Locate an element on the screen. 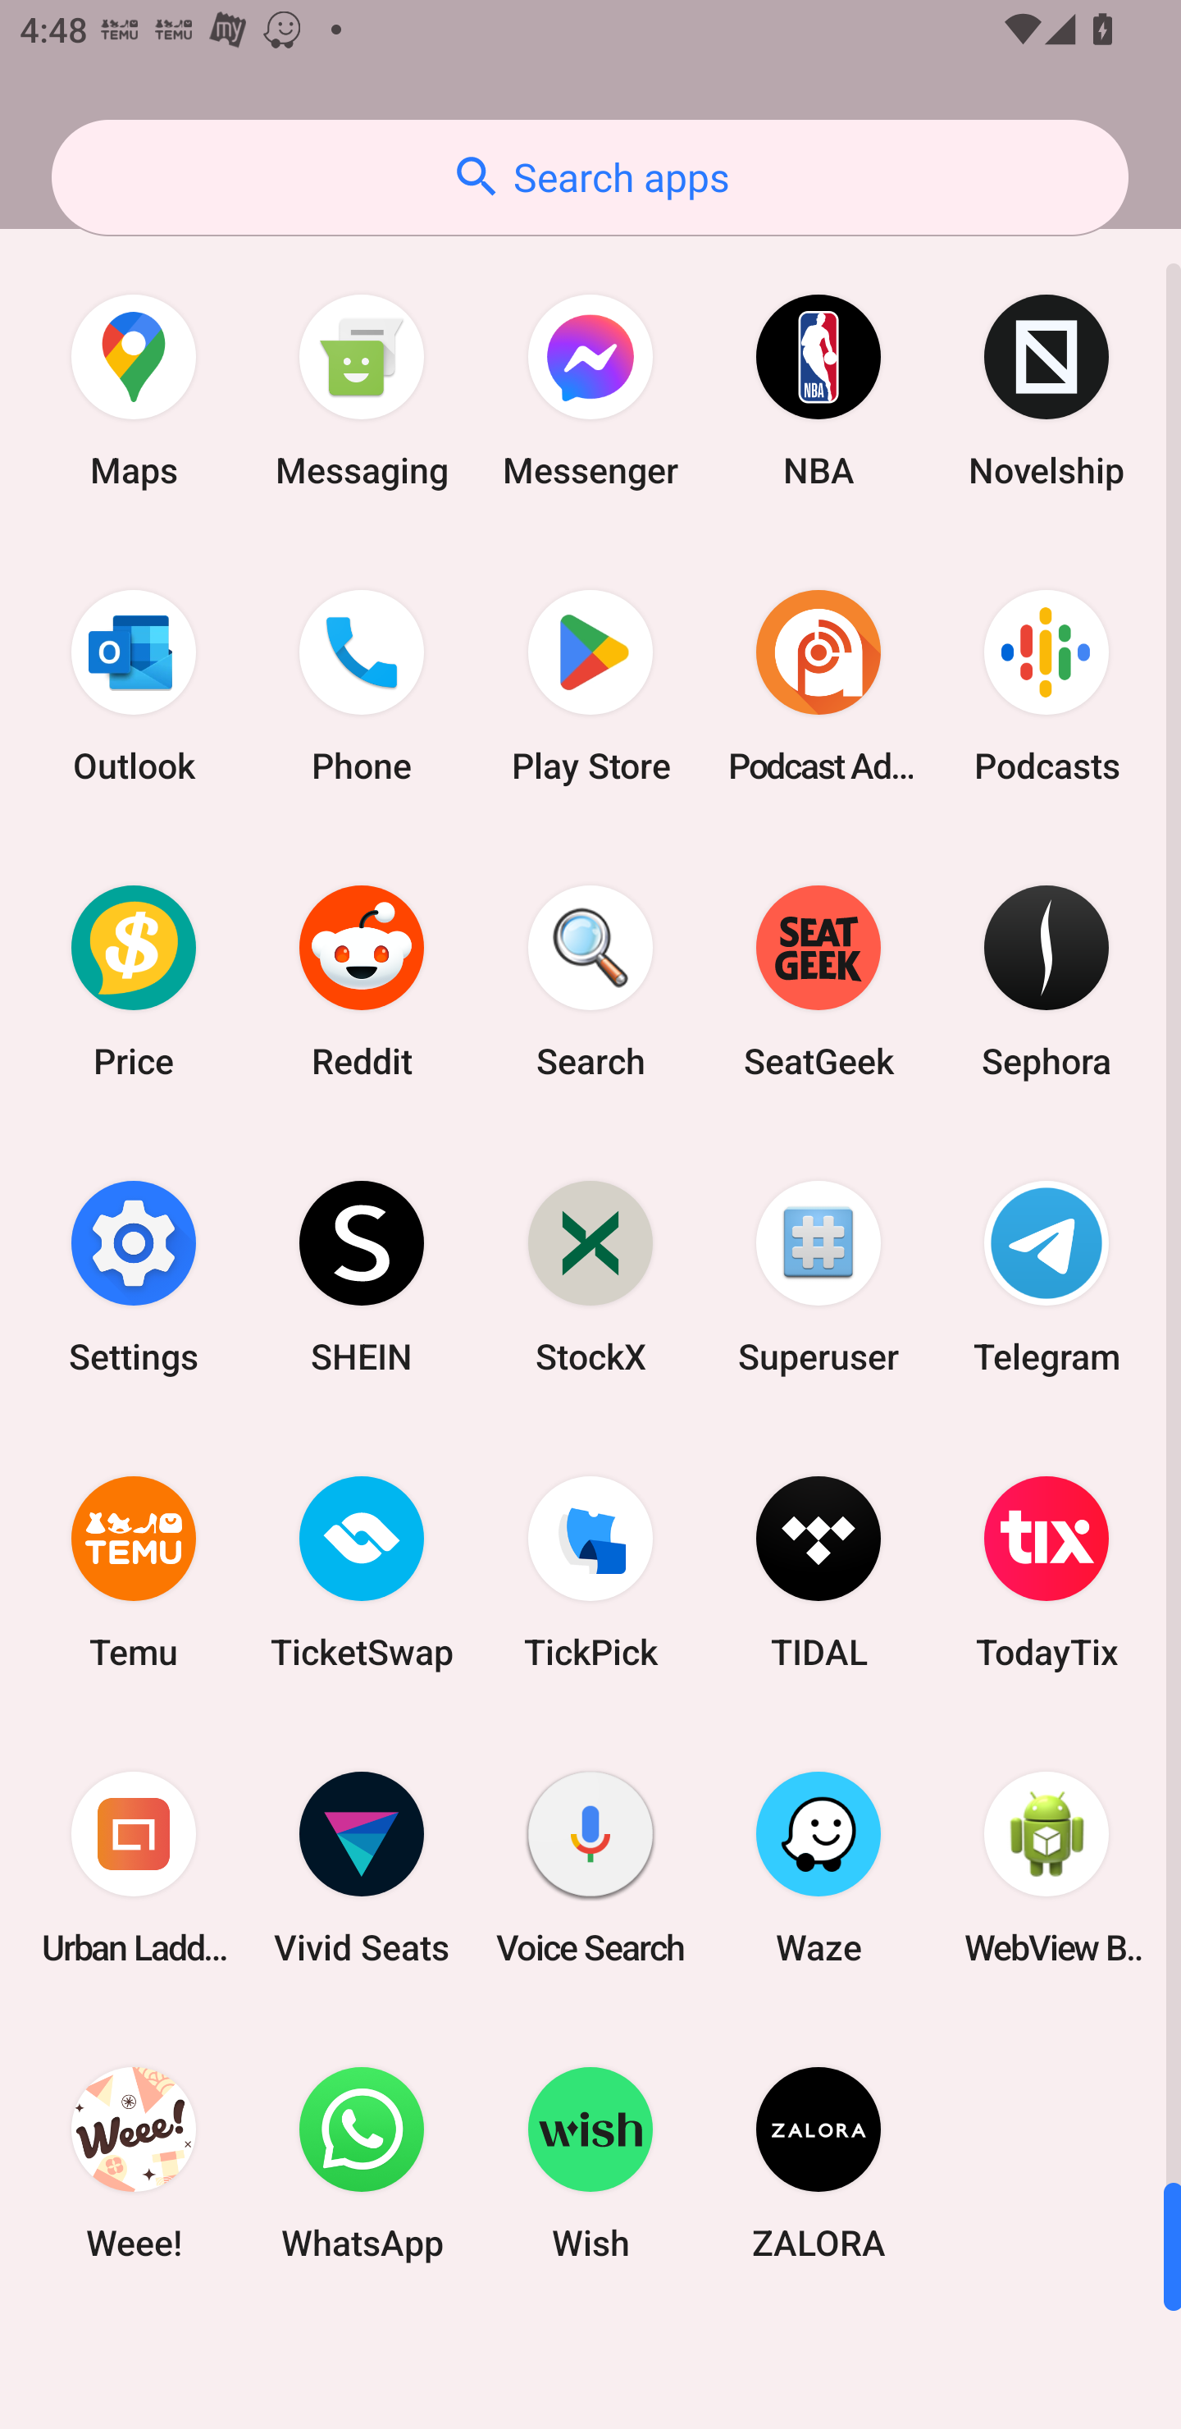 The image size is (1181, 2429). Urban Ladder is located at coordinates (134, 1868).